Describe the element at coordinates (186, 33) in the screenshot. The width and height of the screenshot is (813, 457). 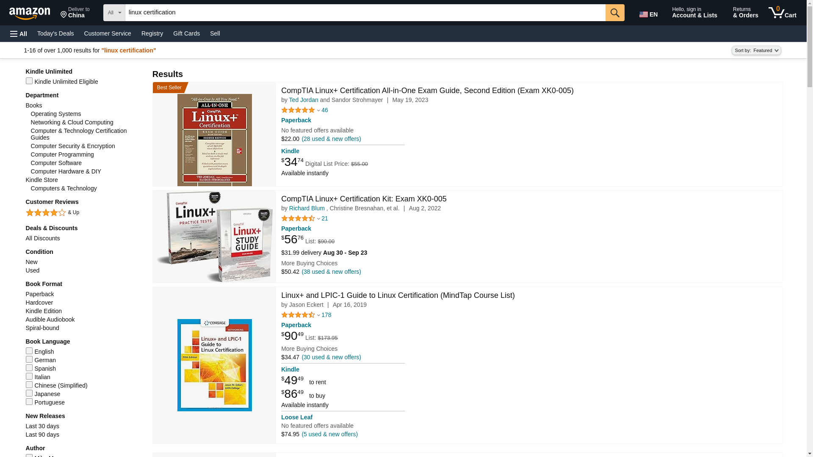
I see `178` at that location.